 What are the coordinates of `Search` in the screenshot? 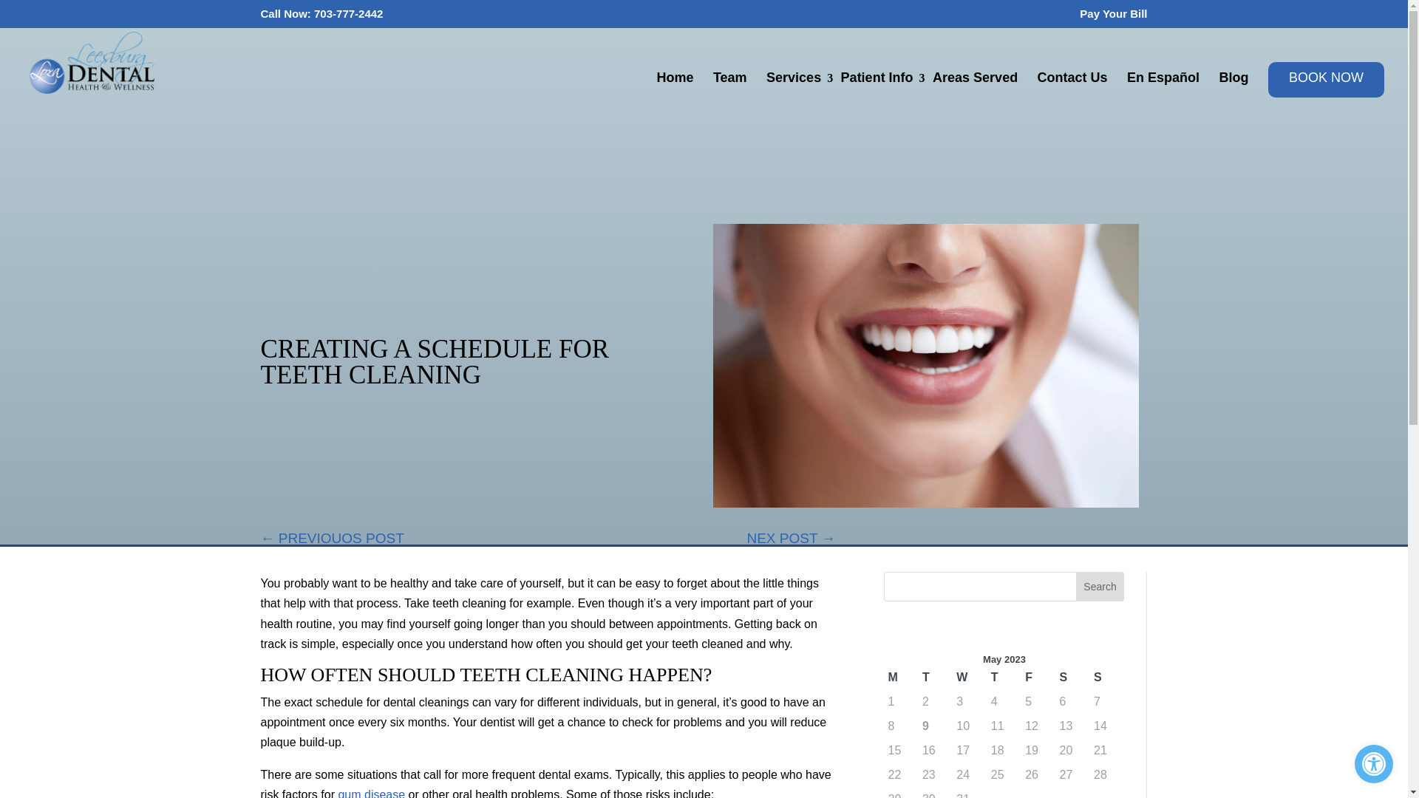 It's located at (1374, 763).